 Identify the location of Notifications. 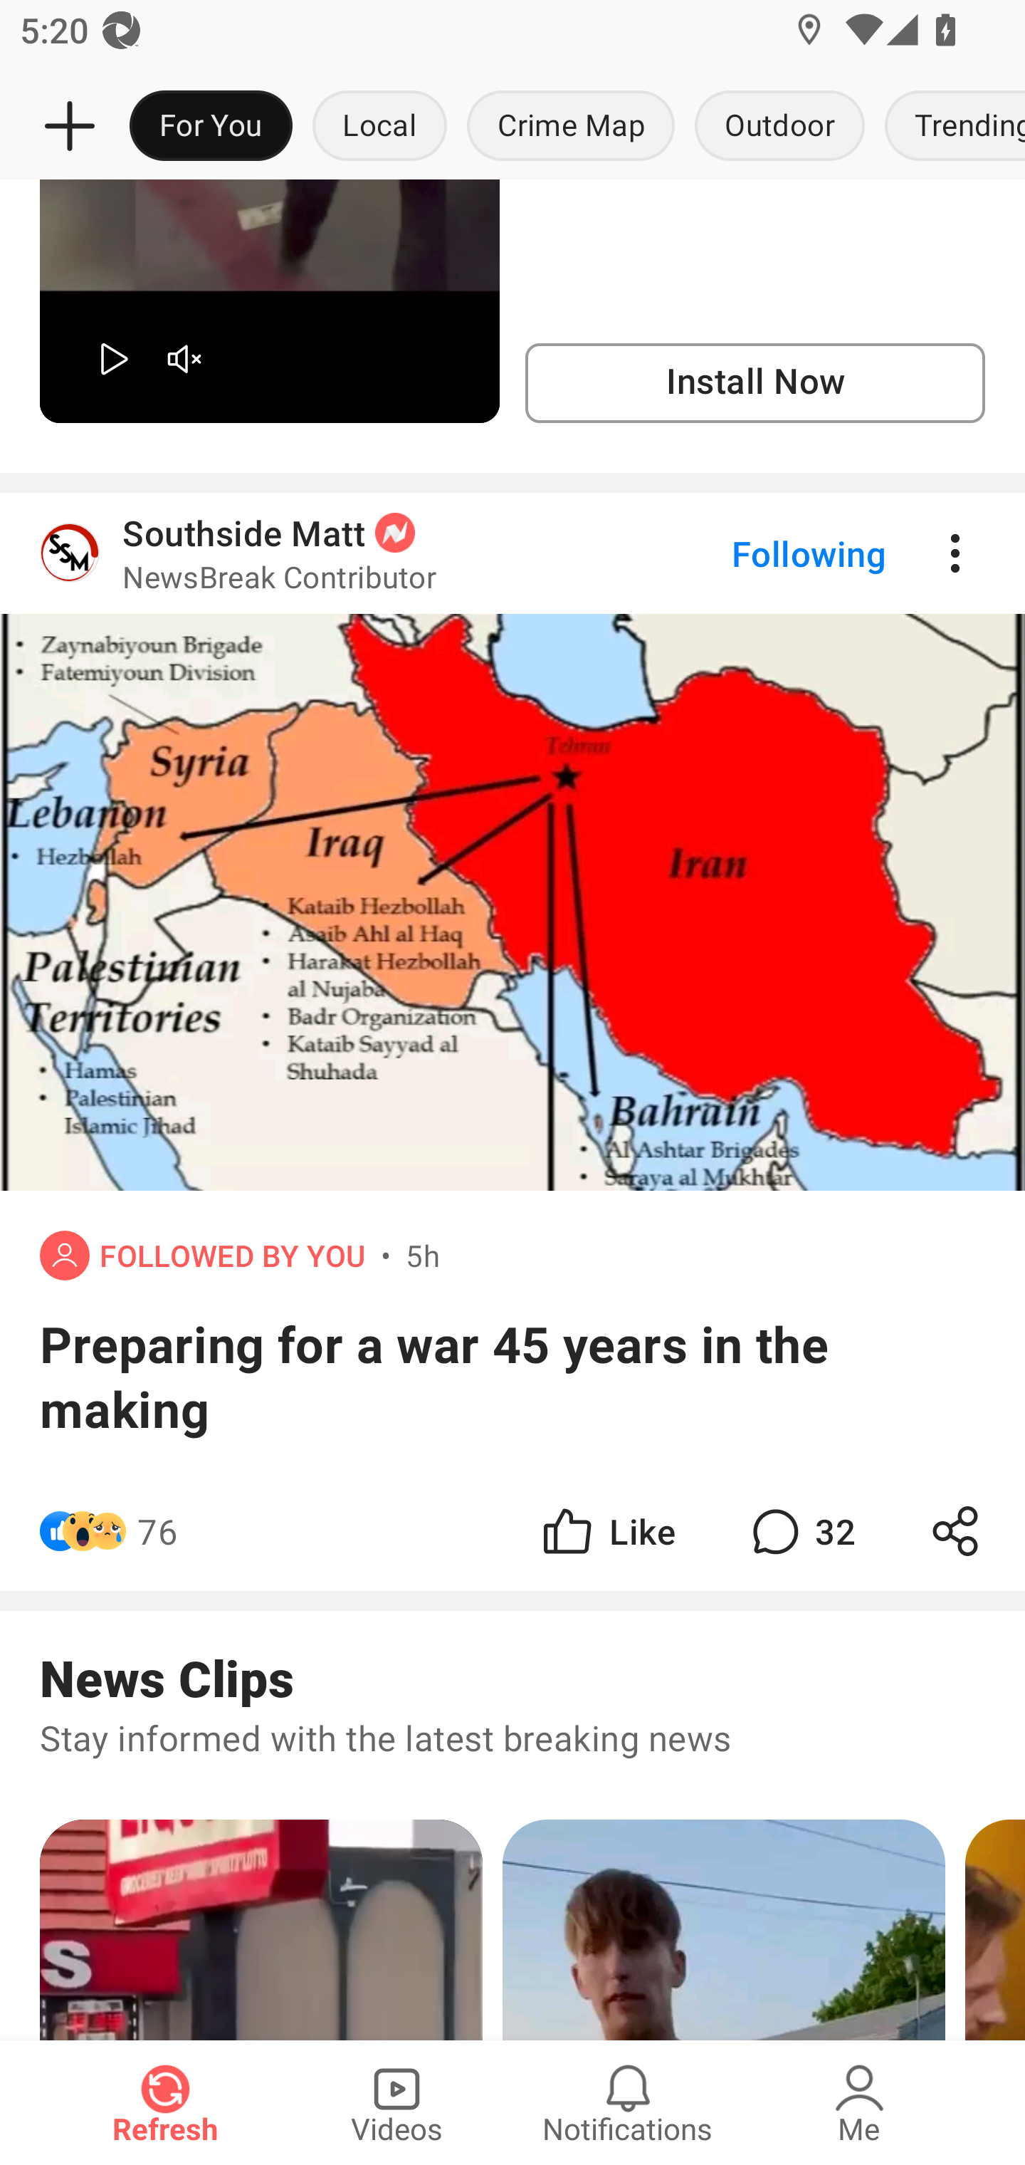
(628, 2102).